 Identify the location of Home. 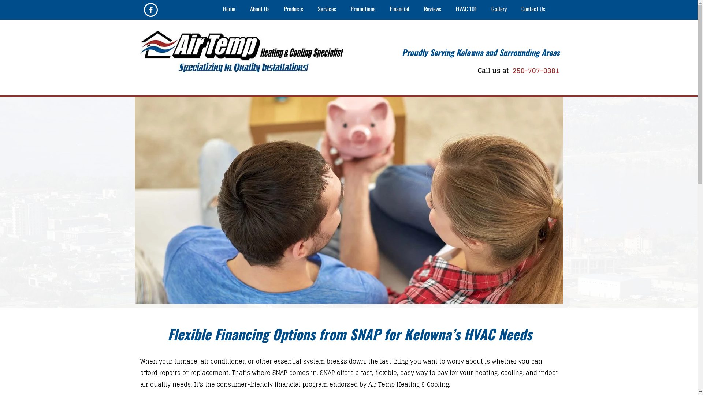
(229, 10).